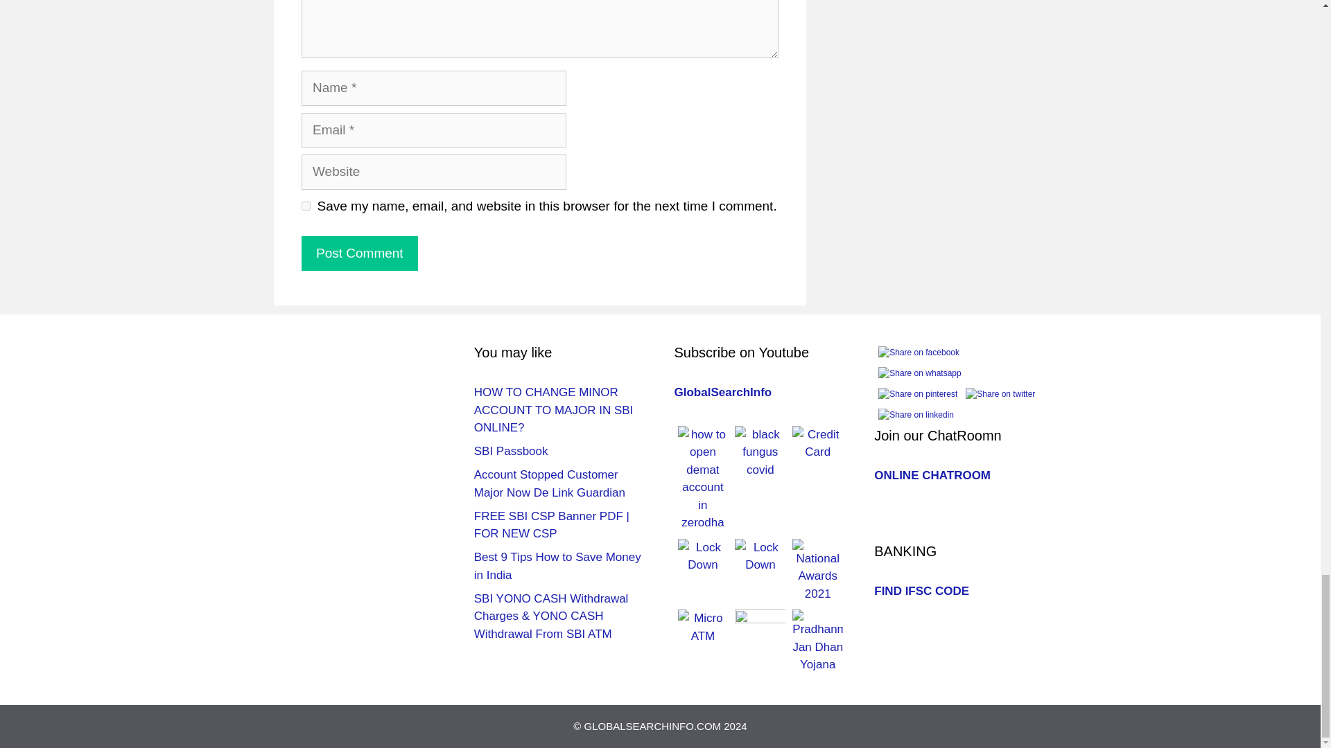  What do you see at coordinates (306, 205) in the screenshot?
I see `yes` at bounding box center [306, 205].